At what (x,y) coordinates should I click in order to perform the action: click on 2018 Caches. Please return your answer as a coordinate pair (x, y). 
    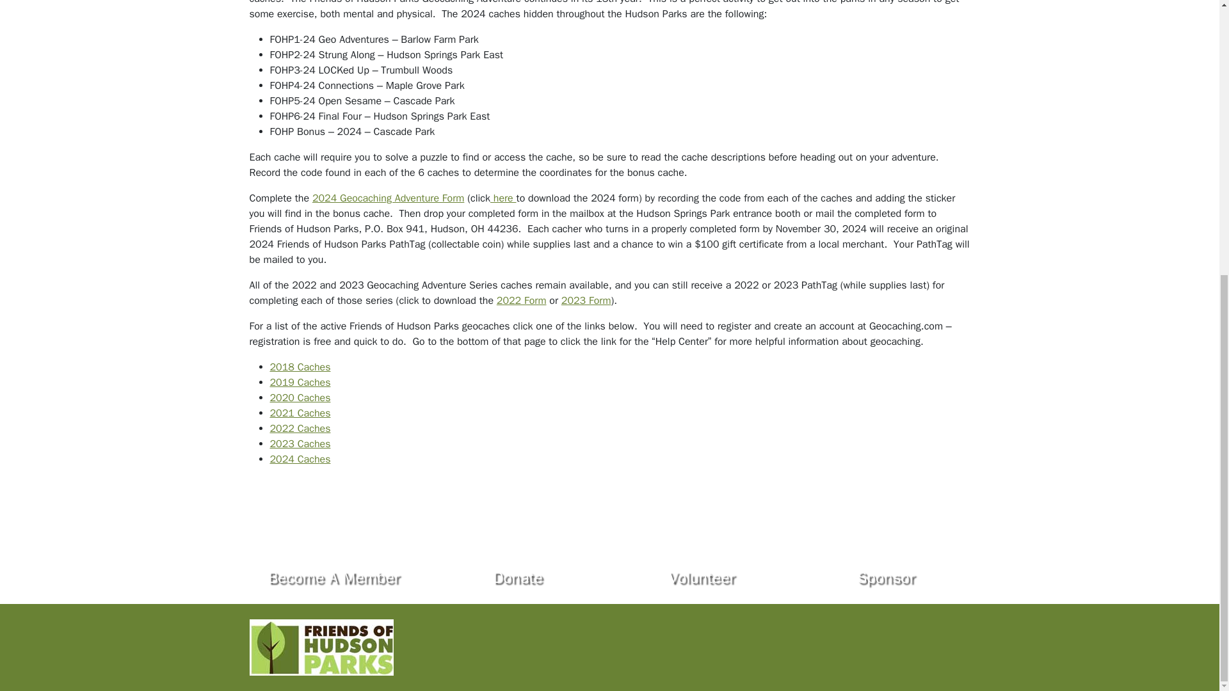
    Looking at the image, I should click on (300, 367).